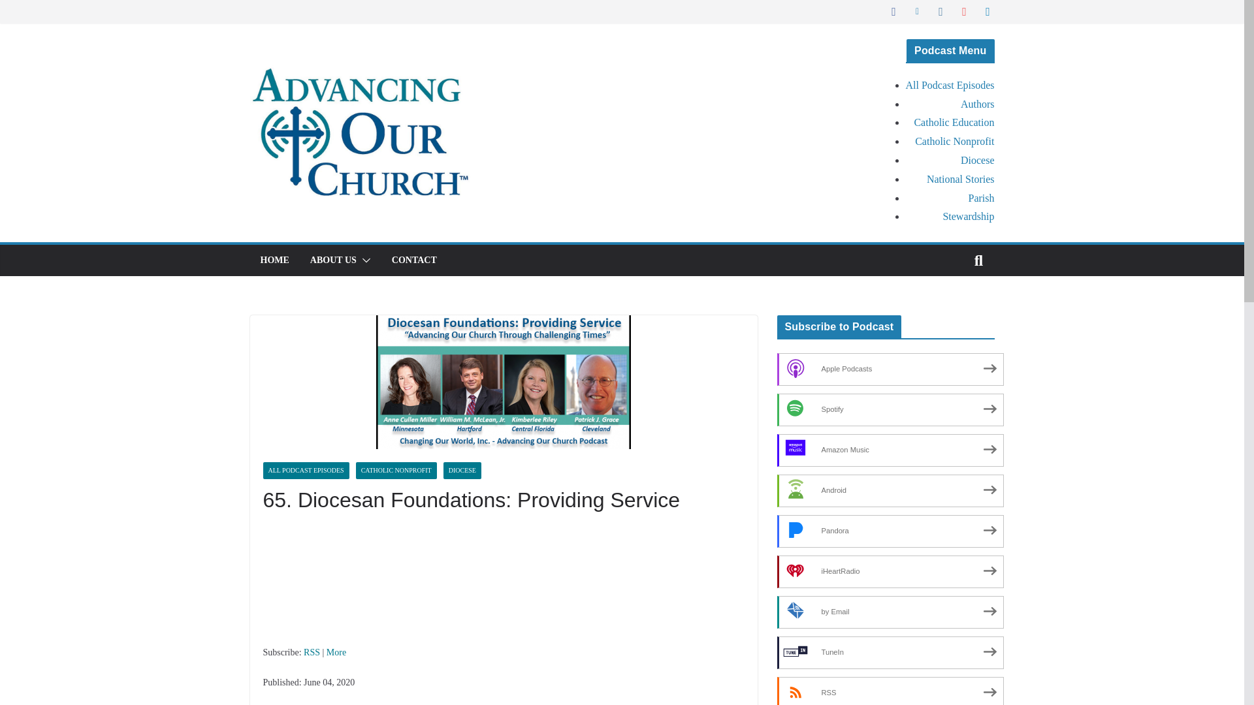 Image resolution: width=1254 pixels, height=705 pixels. Describe the element at coordinates (968, 216) in the screenshot. I see `Stewardship` at that location.